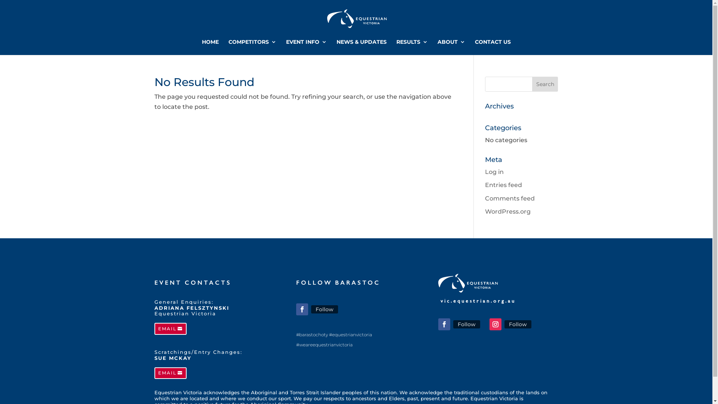 This screenshot has height=404, width=718. Describe the element at coordinates (302, 309) in the screenshot. I see `Follow on Facebook` at that location.